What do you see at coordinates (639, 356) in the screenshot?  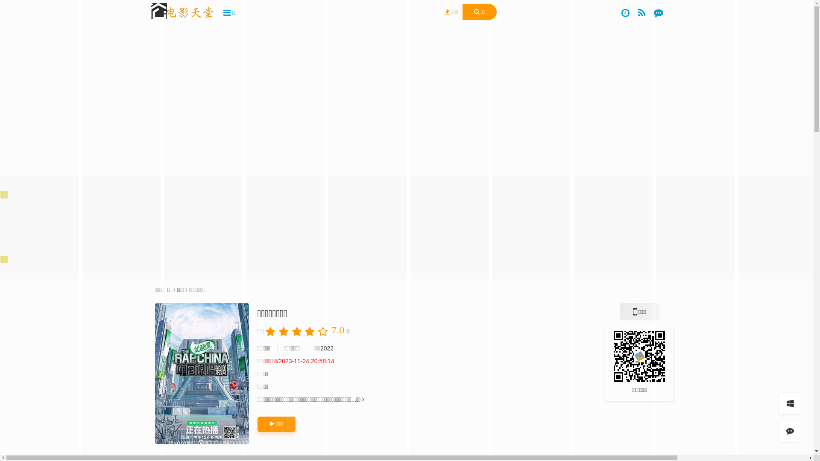 I see `http://www.zkkz.cc/vdtwb/144258.html` at bounding box center [639, 356].